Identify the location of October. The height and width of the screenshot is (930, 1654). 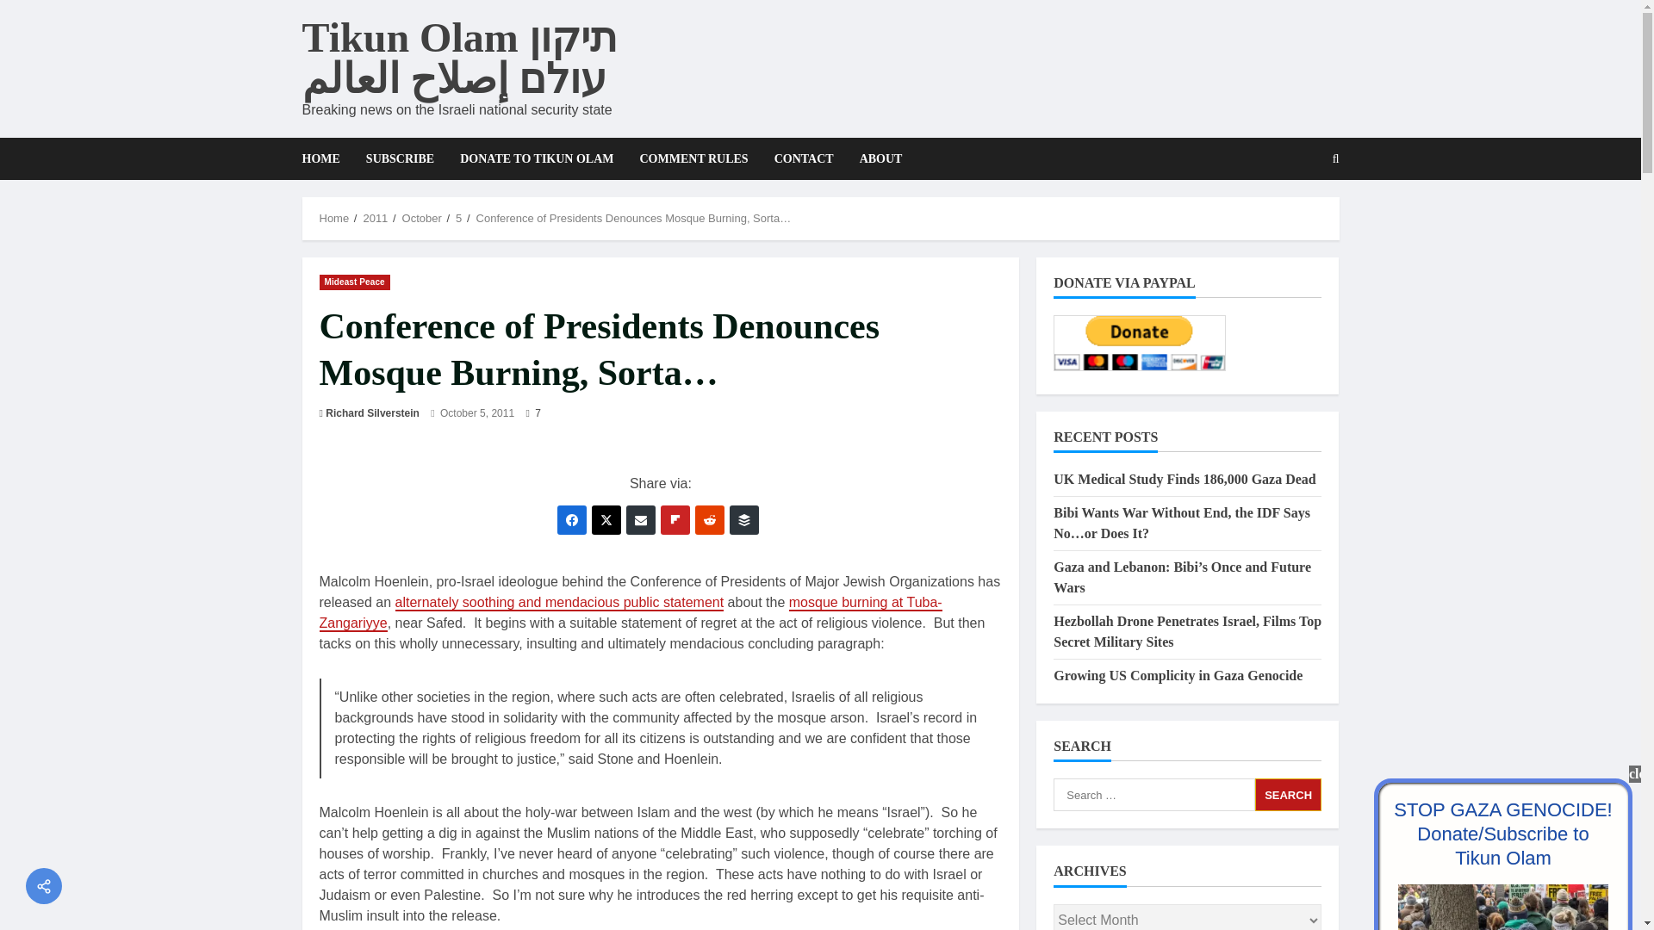
(421, 219).